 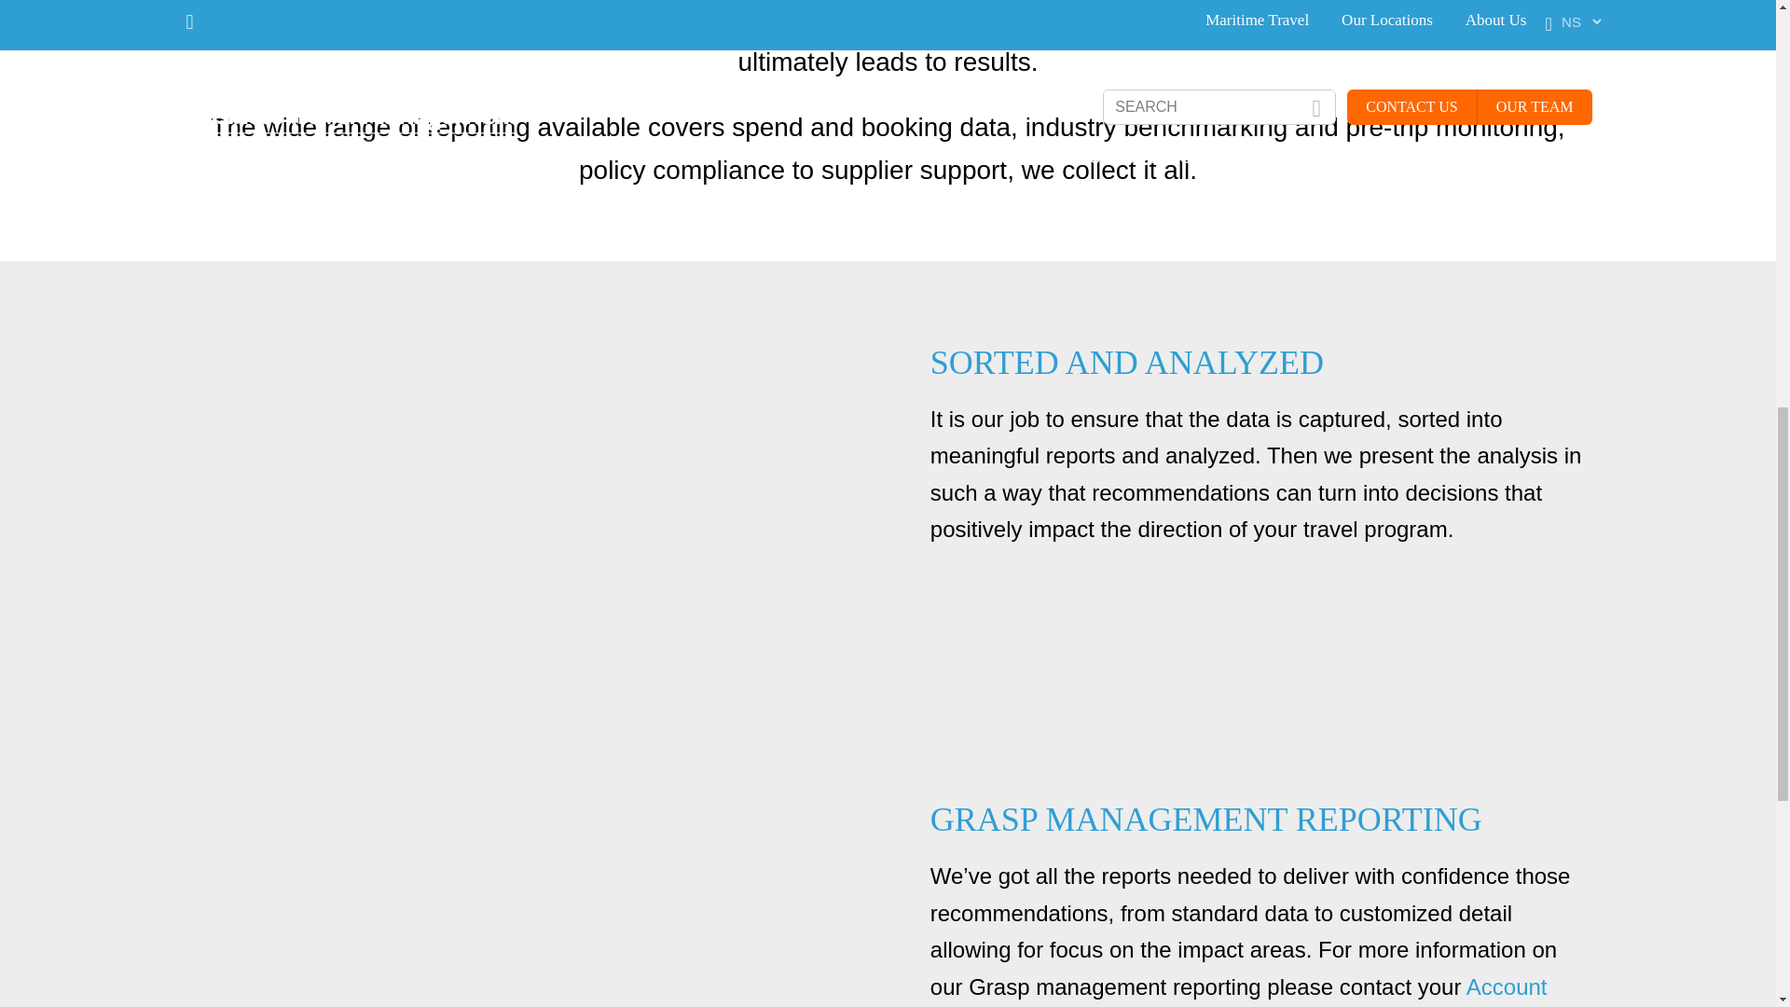 I want to click on Tech-Suite-Photo-11, so click(x=515, y=904).